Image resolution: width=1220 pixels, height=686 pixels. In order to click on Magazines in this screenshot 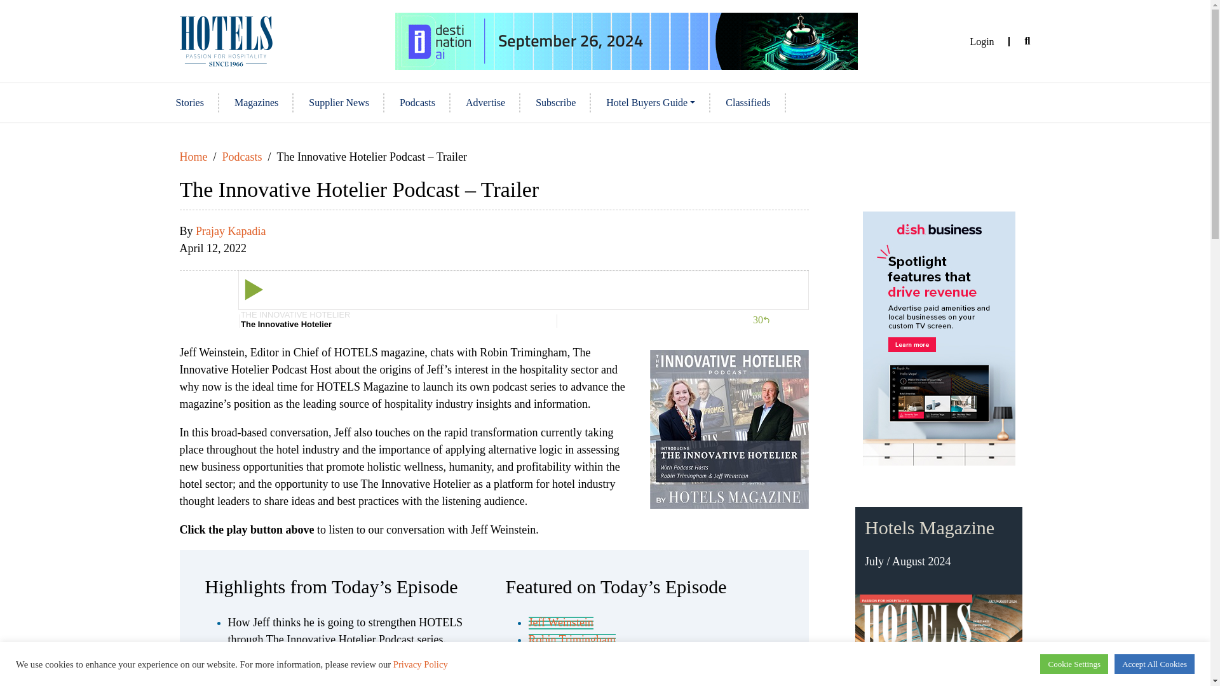, I will do `click(257, 103)`.